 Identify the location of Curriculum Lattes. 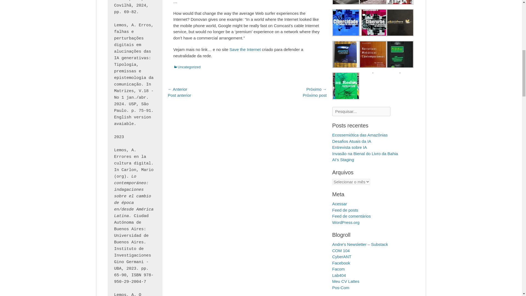
(345, 281).